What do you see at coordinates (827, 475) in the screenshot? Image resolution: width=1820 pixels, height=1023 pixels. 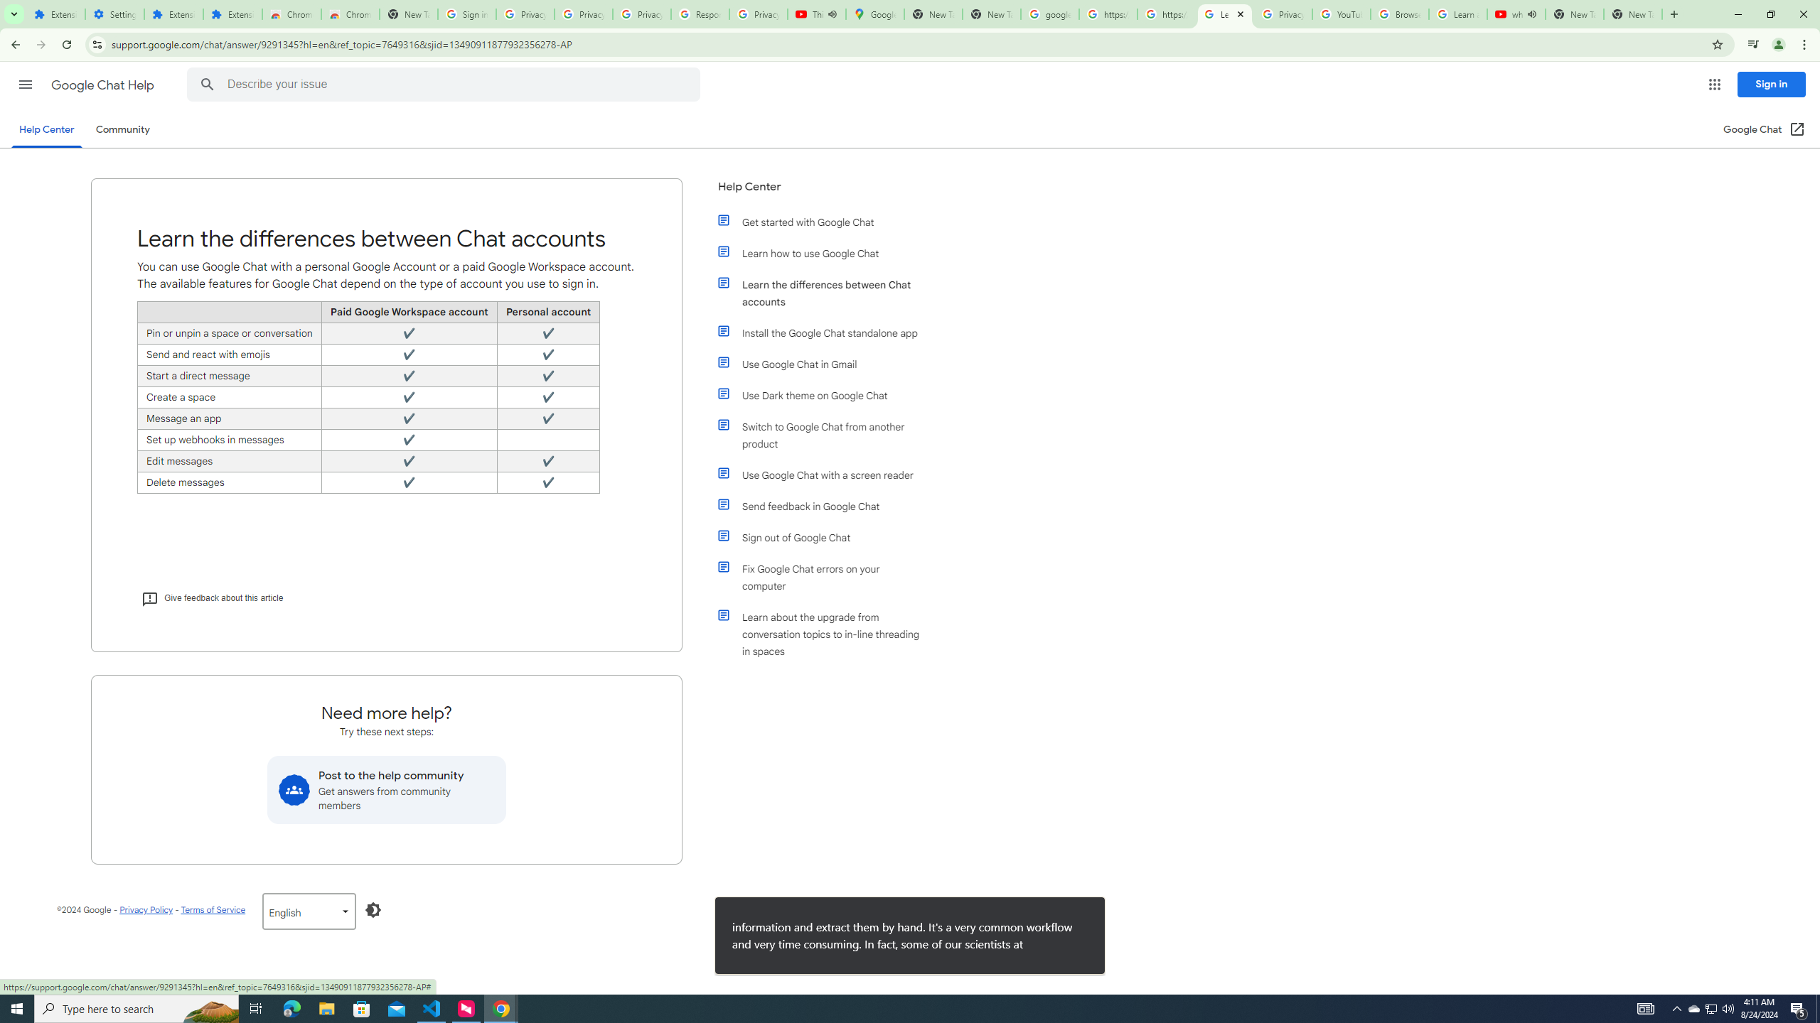 I see `Use Google Chat with a screen reader` at bounding box center [827, 475].